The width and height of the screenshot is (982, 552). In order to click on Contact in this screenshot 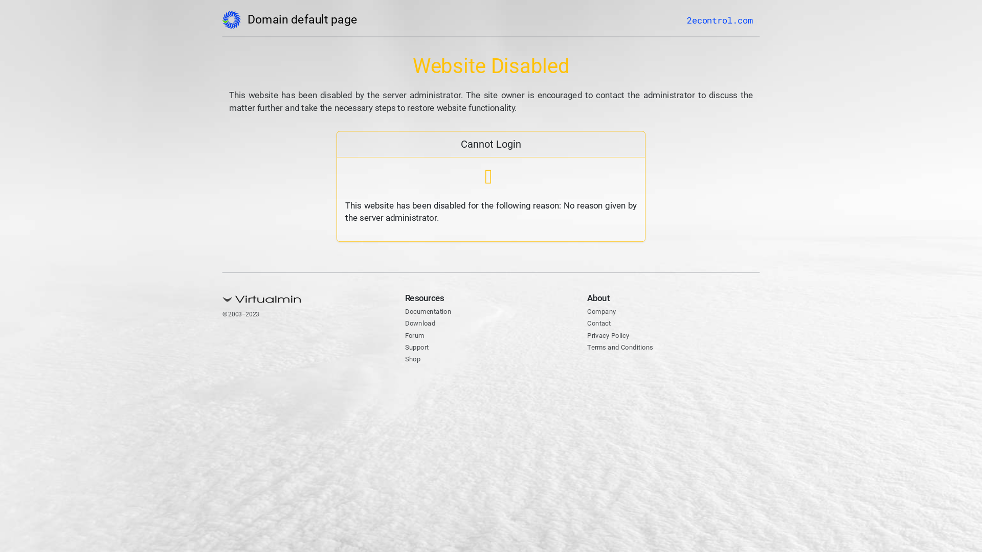, I will do `click(601, 324)`.